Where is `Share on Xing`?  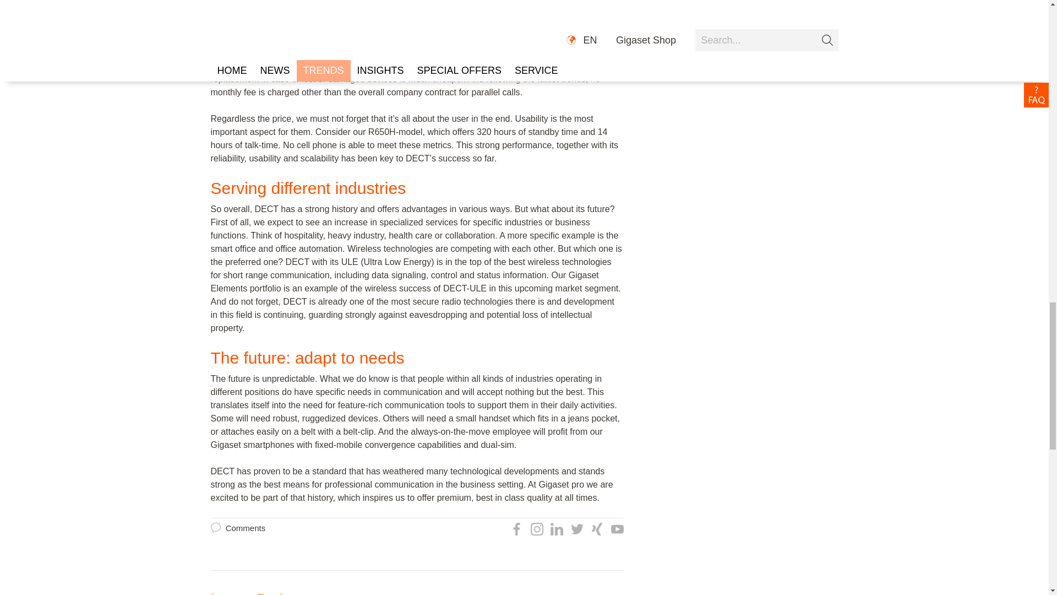 Share on Xing is located at coordinates (596, 528).